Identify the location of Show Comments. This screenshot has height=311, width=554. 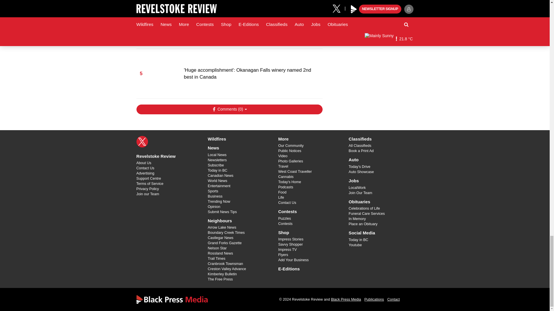
(229, 109).